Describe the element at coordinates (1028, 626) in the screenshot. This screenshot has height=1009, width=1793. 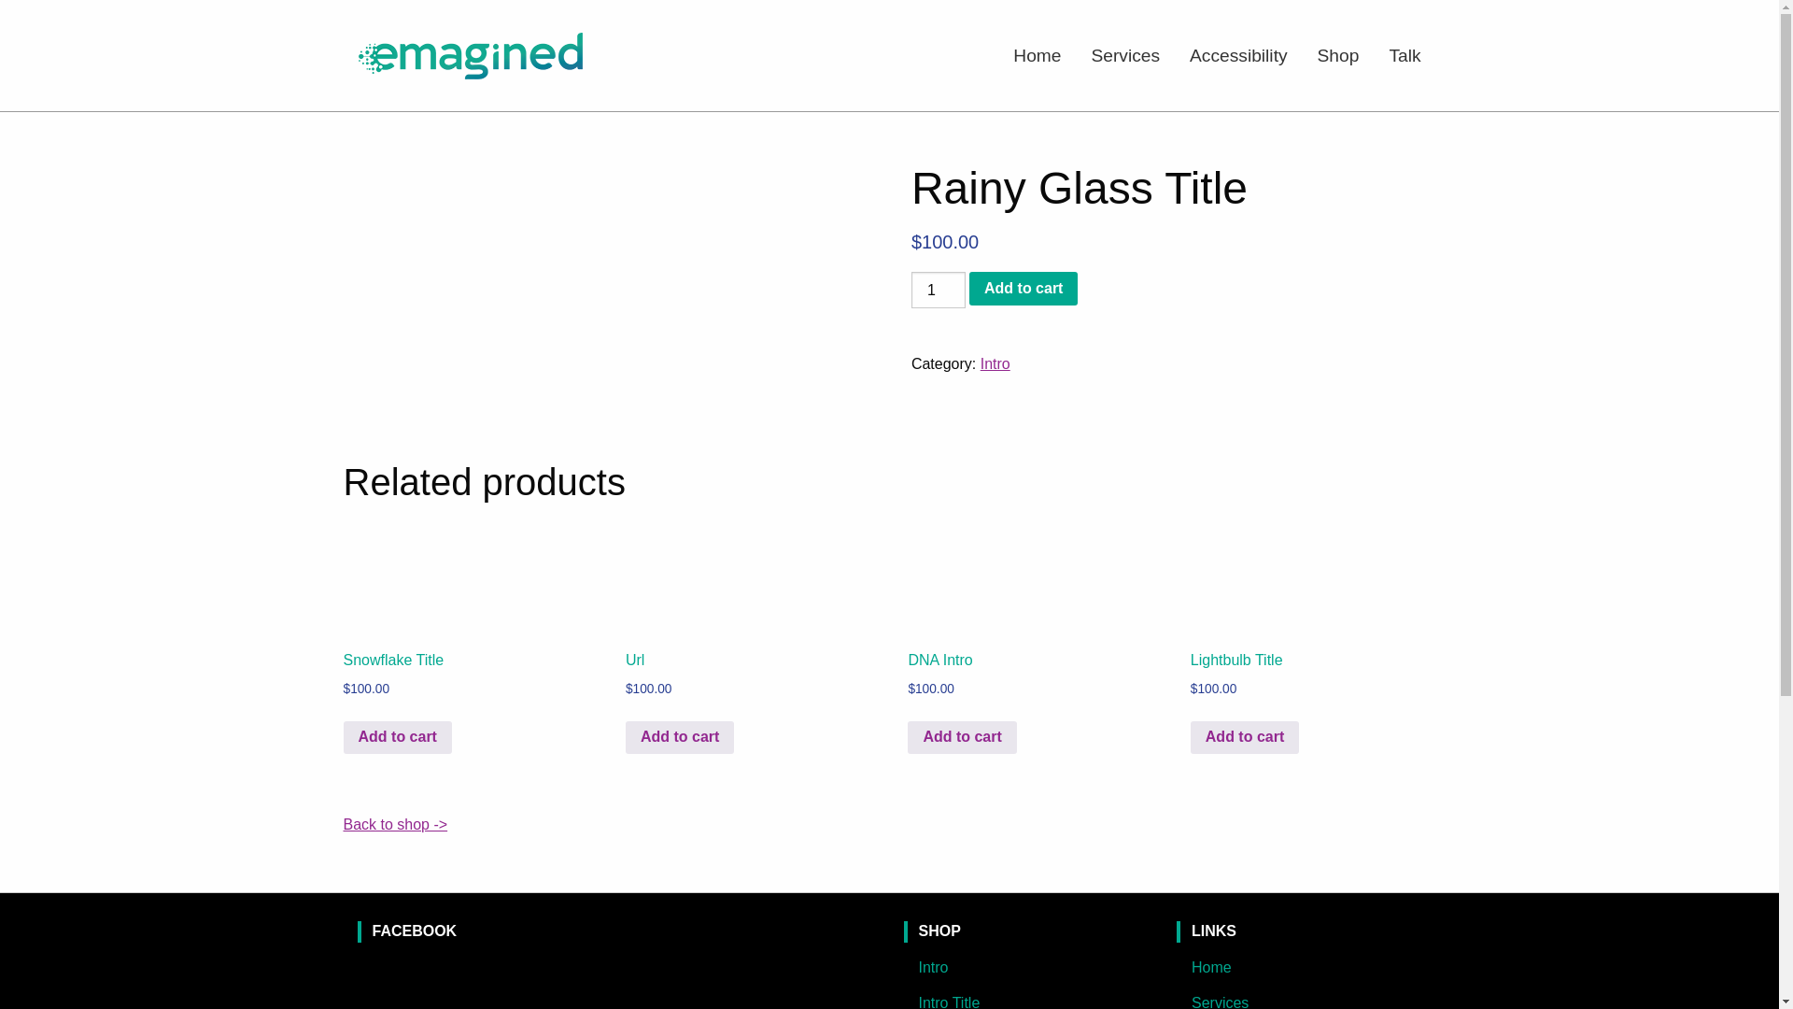
I see `DNA Intro
$100.00` at that location.